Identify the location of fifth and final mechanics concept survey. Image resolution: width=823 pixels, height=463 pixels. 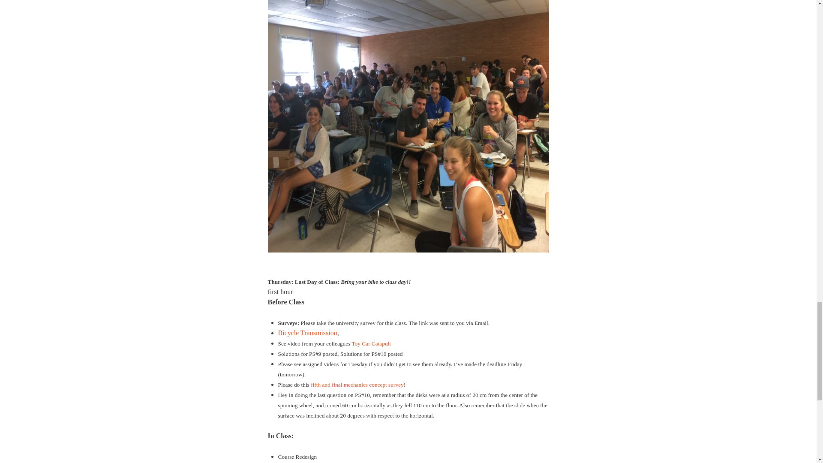
(357, 385).